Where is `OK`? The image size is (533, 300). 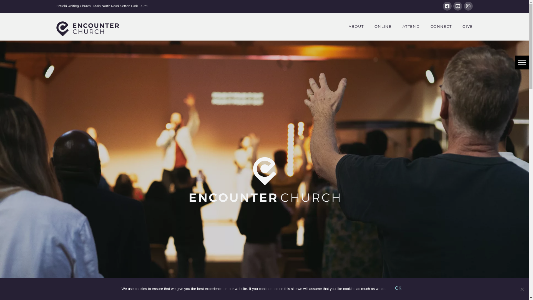
OK is located at coordinates (398, 289).